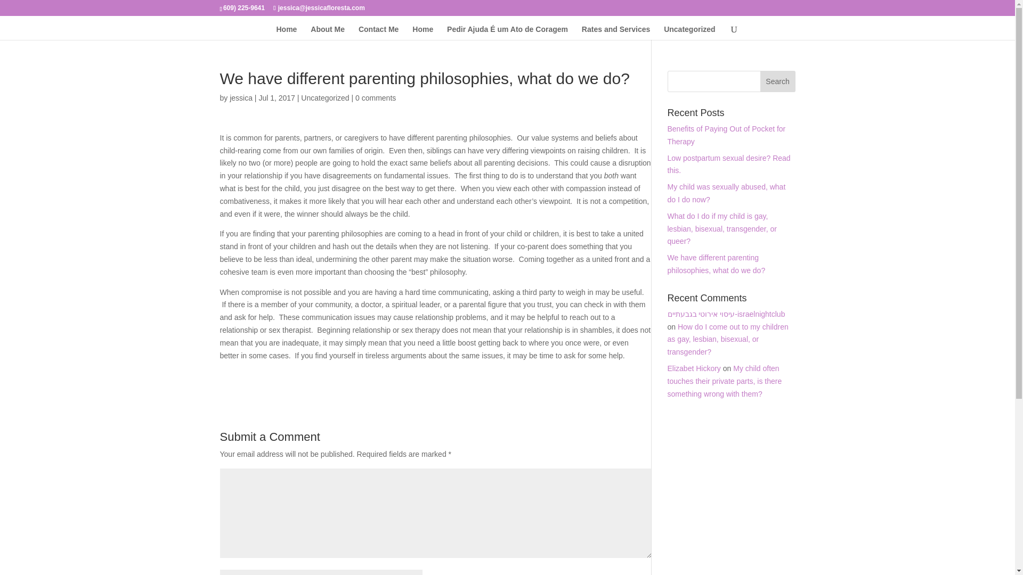 The image size is (1023, 575). Describe the element at coordinates (778, 81) in the screenshot. I see `Search` at that location.